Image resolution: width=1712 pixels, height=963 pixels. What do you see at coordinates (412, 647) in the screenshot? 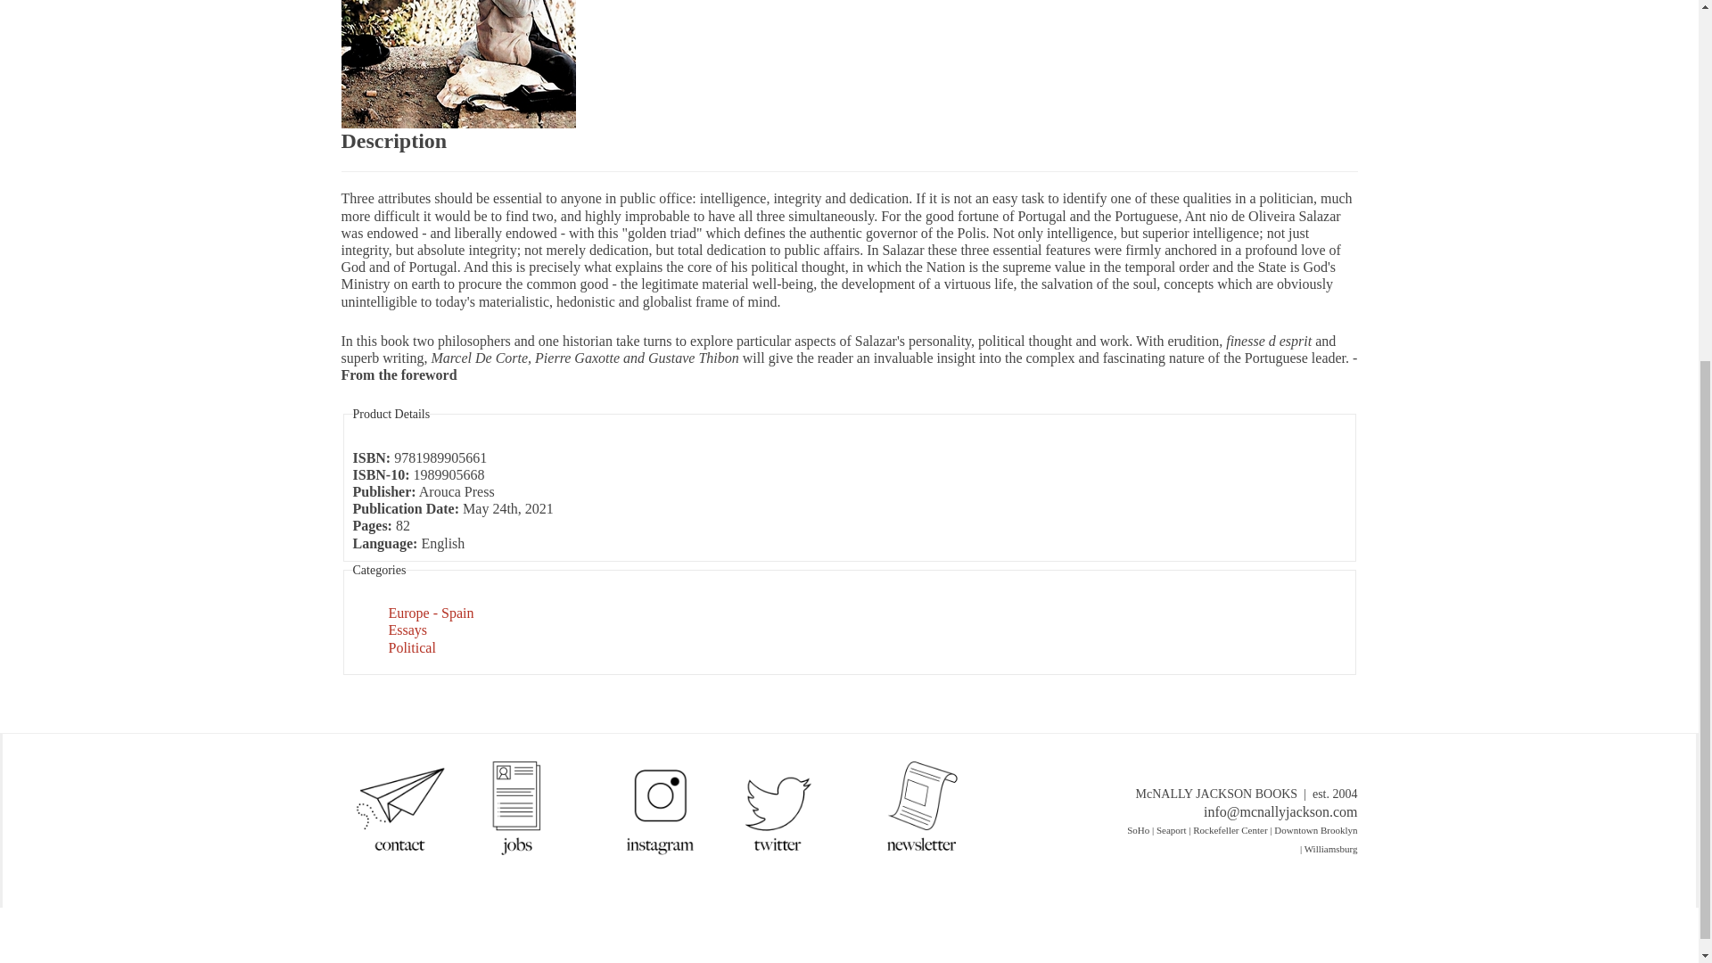
I see `Political` at bounding box center [412, 647].